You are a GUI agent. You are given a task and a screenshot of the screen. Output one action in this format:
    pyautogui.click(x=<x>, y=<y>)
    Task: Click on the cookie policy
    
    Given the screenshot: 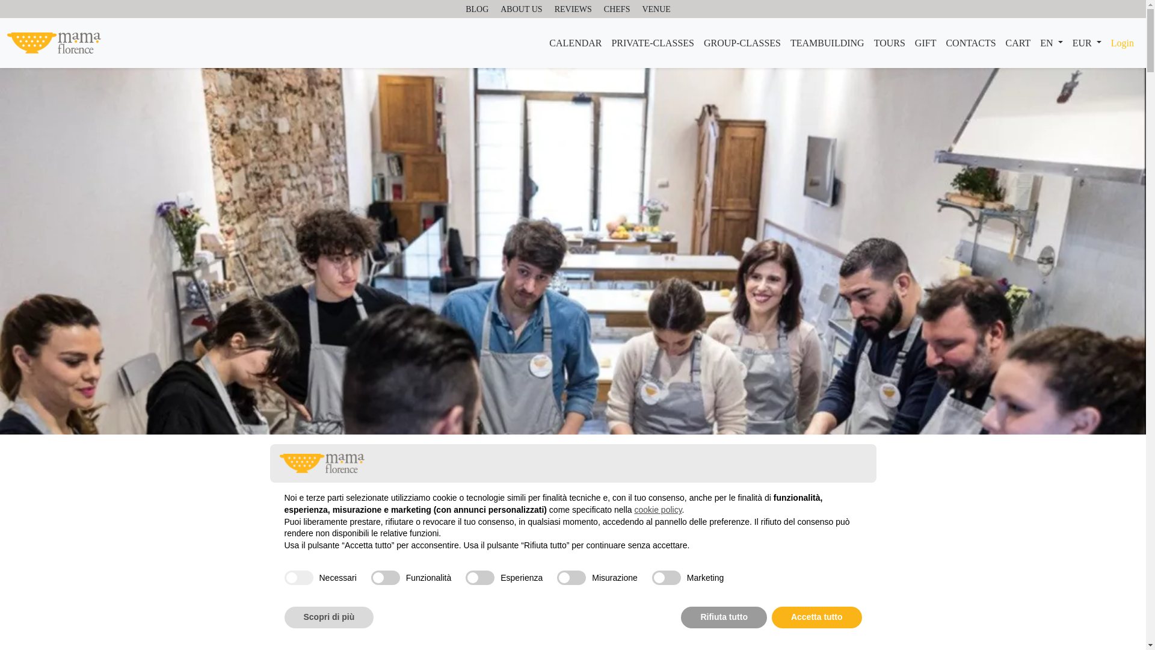 What is the action you would take?
    pyautogui.click(x=658, y=510)
    